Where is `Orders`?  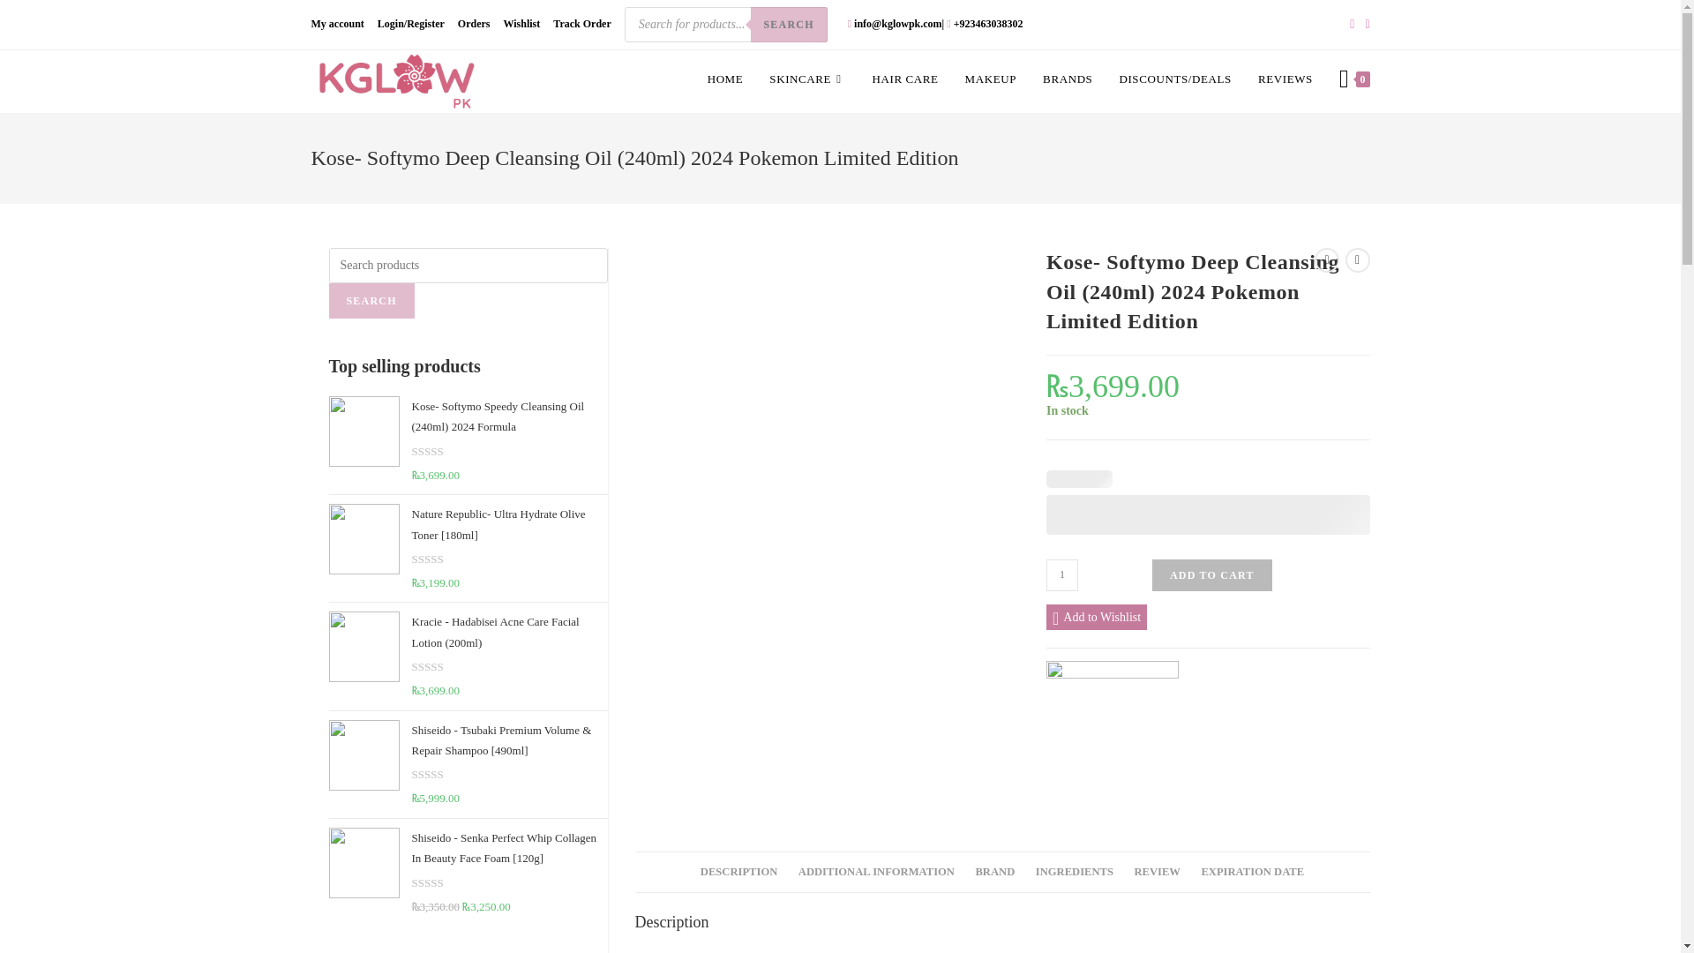 Orders is located at coordinates (474, 25).